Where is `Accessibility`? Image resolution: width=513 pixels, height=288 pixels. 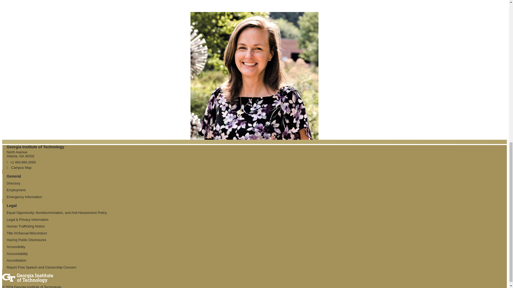
Accessibility is located at coordinates (16, 247).